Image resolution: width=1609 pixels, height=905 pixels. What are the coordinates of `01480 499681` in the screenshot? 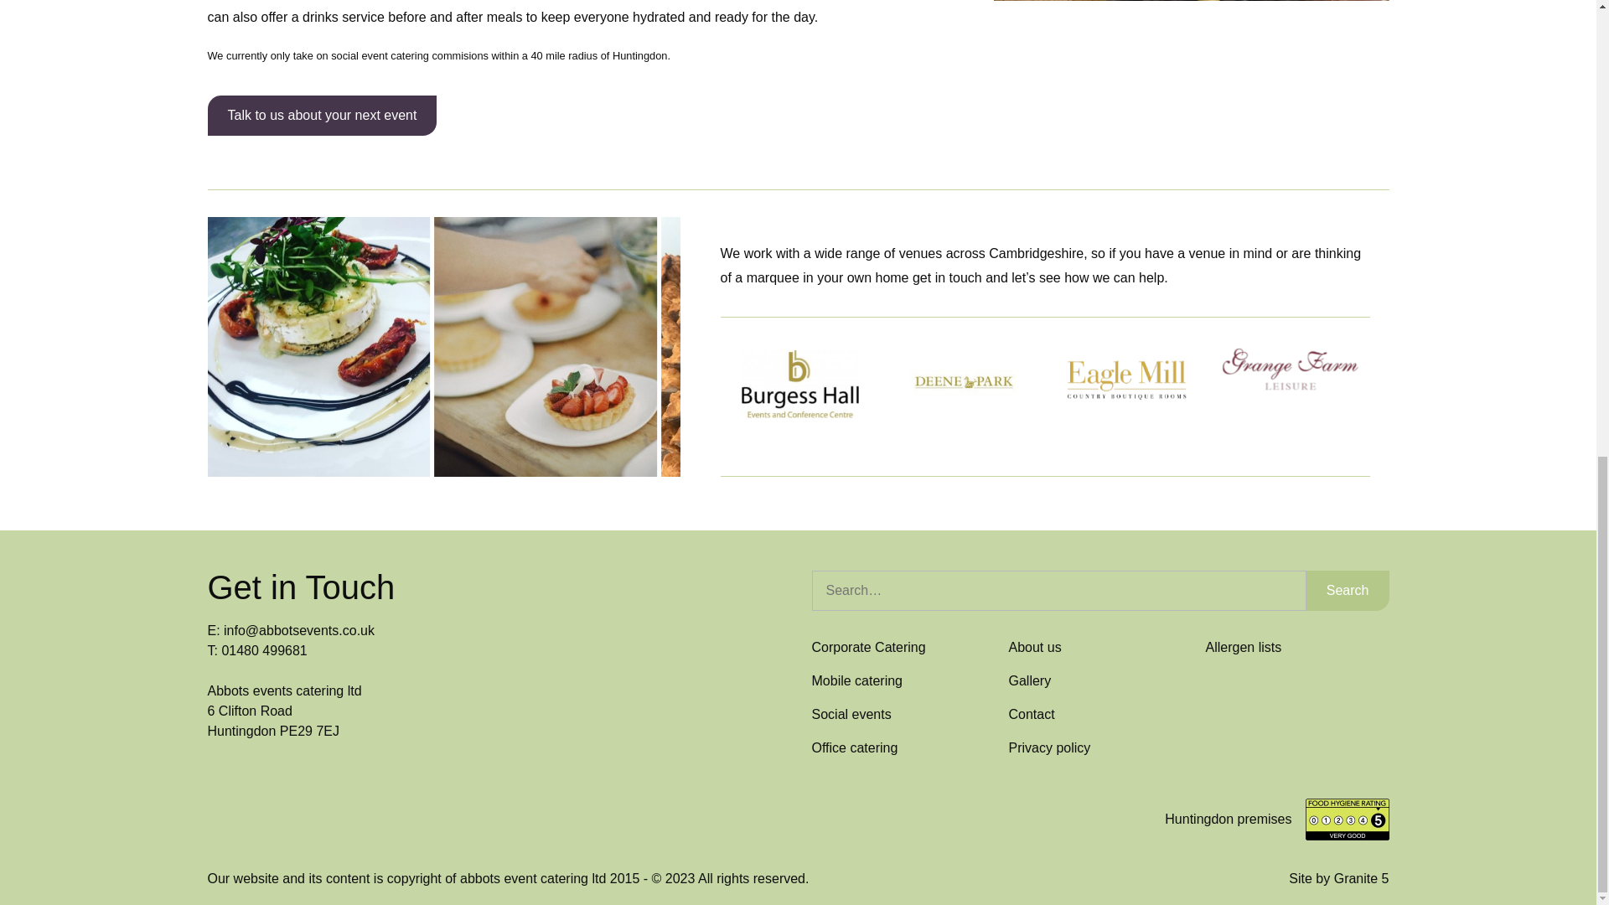 It's located at (264, 650).